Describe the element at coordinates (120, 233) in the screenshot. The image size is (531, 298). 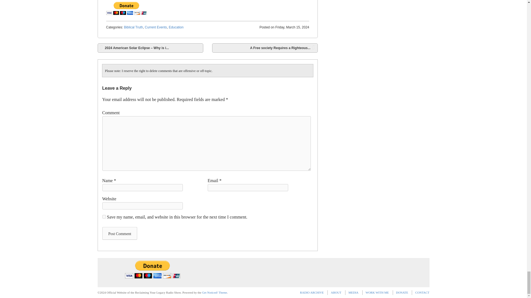
I see `Post Comment` at that location.